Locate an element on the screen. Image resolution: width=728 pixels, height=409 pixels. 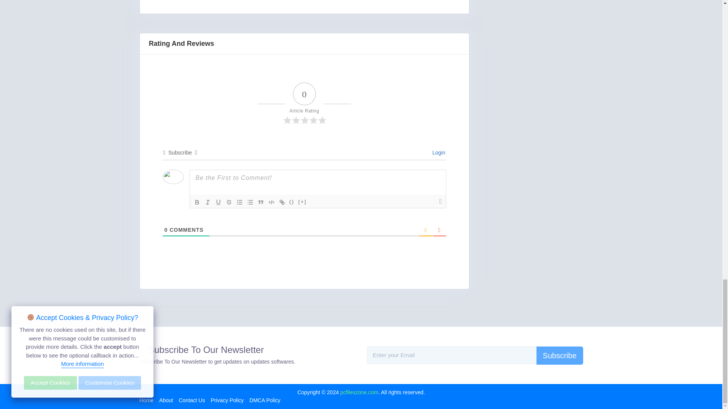
Strike is located at coordinates (229, 202).